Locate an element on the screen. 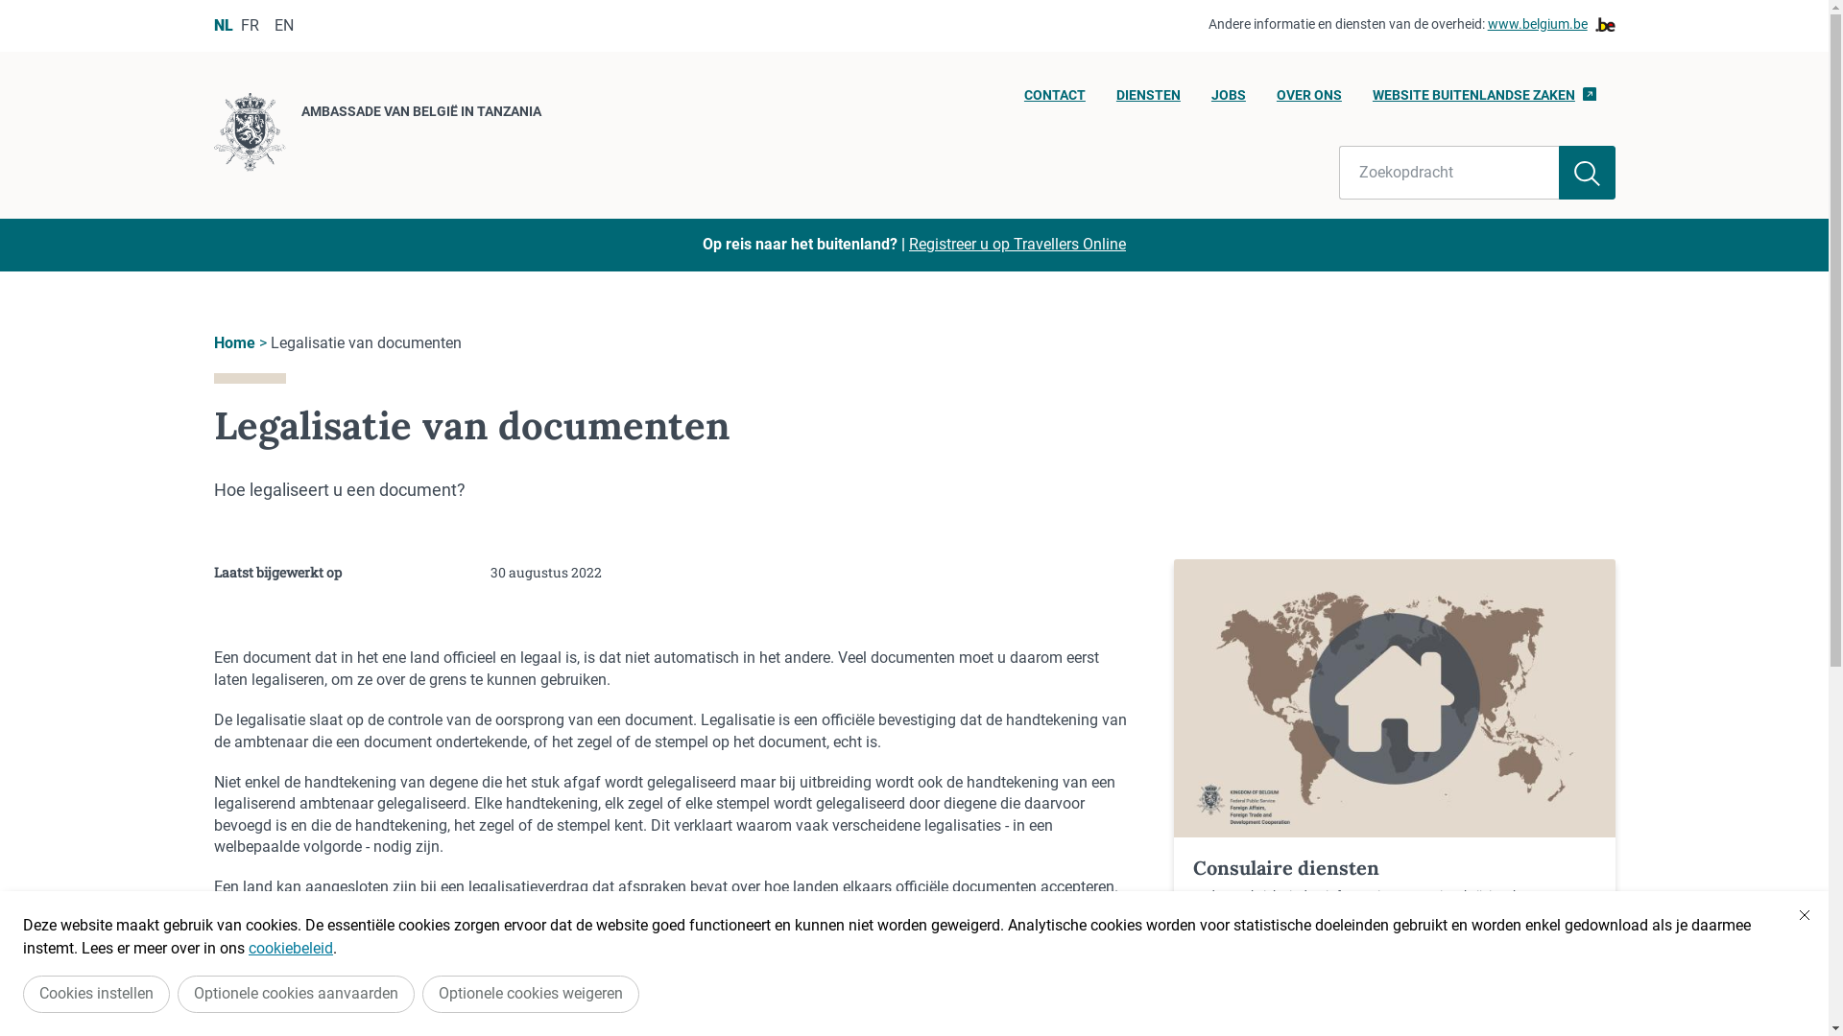  Registreer u op Travellers Online is located at coordinates (1017, 244).